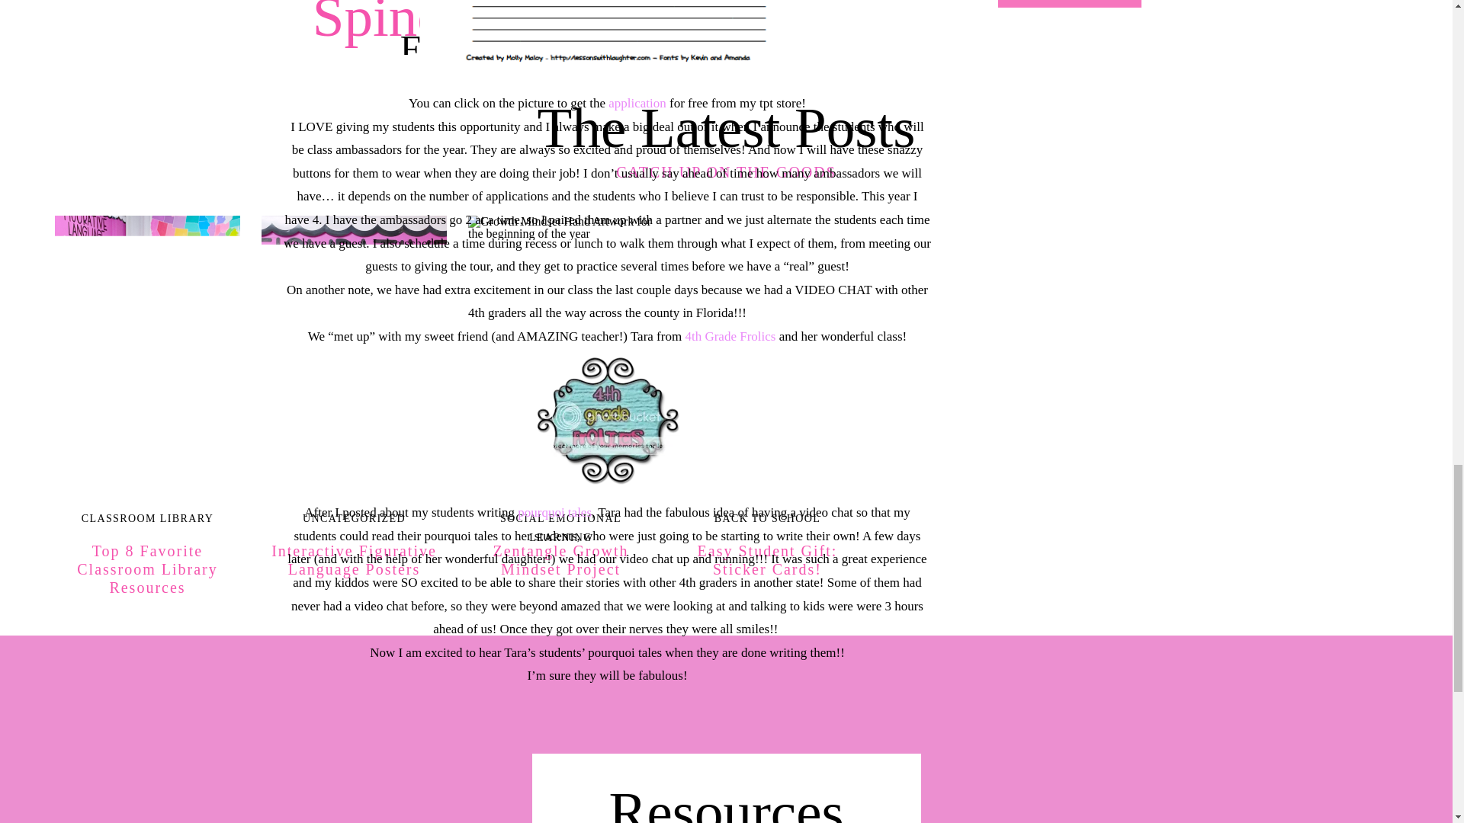  I want to click on Reply, so click(320, 119).